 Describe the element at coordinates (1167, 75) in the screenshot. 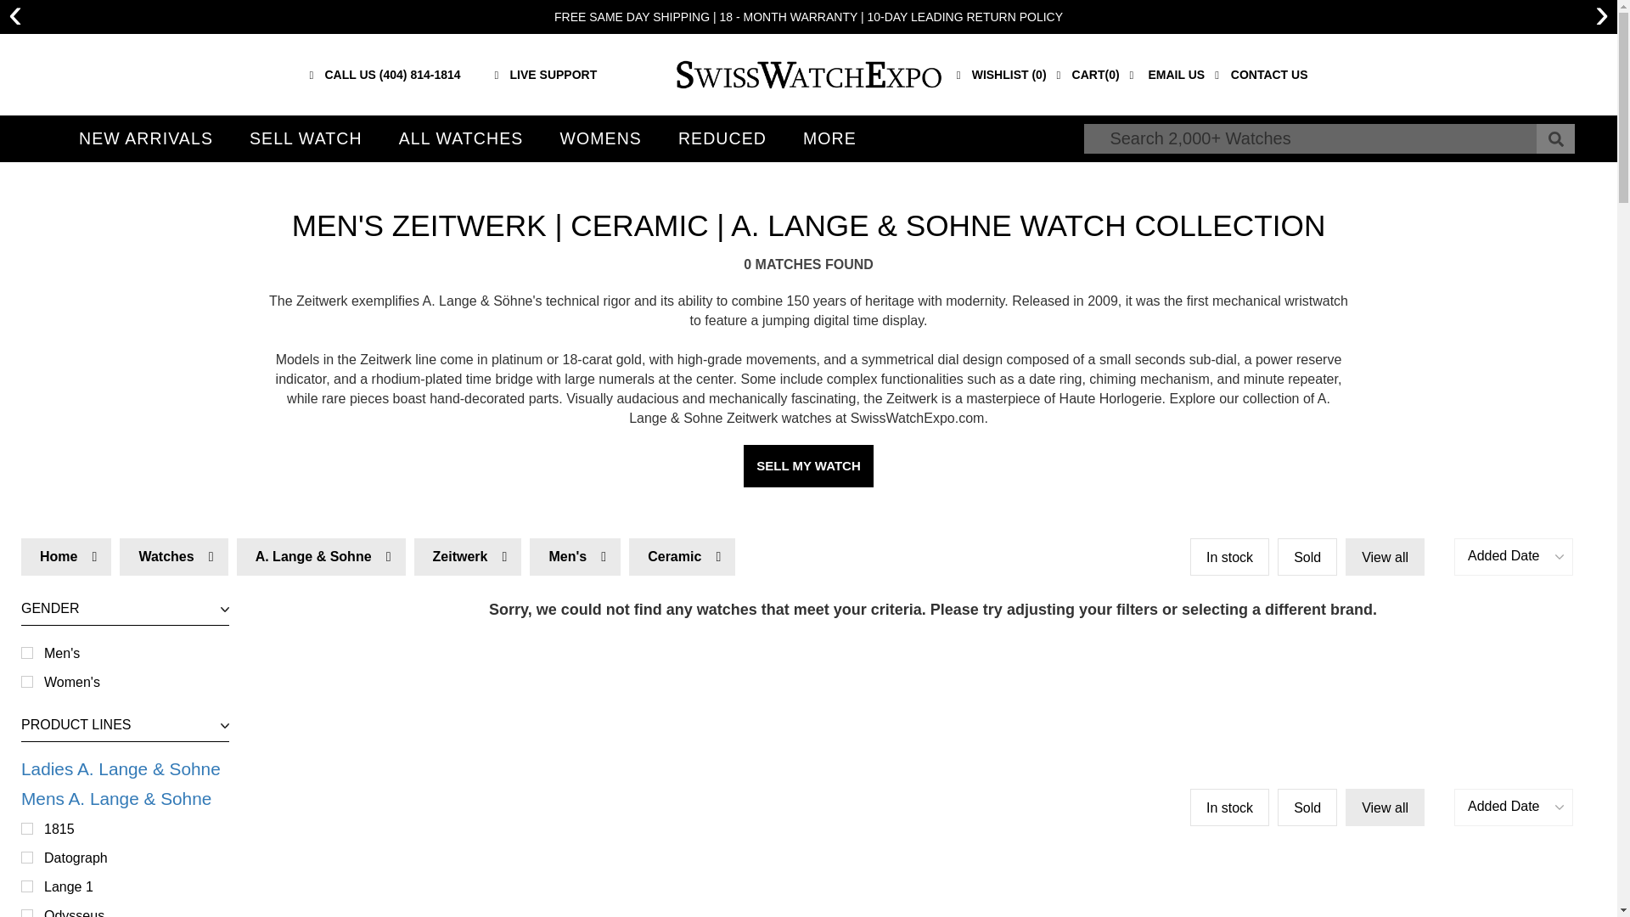

I see `EMAIL US` at that location.